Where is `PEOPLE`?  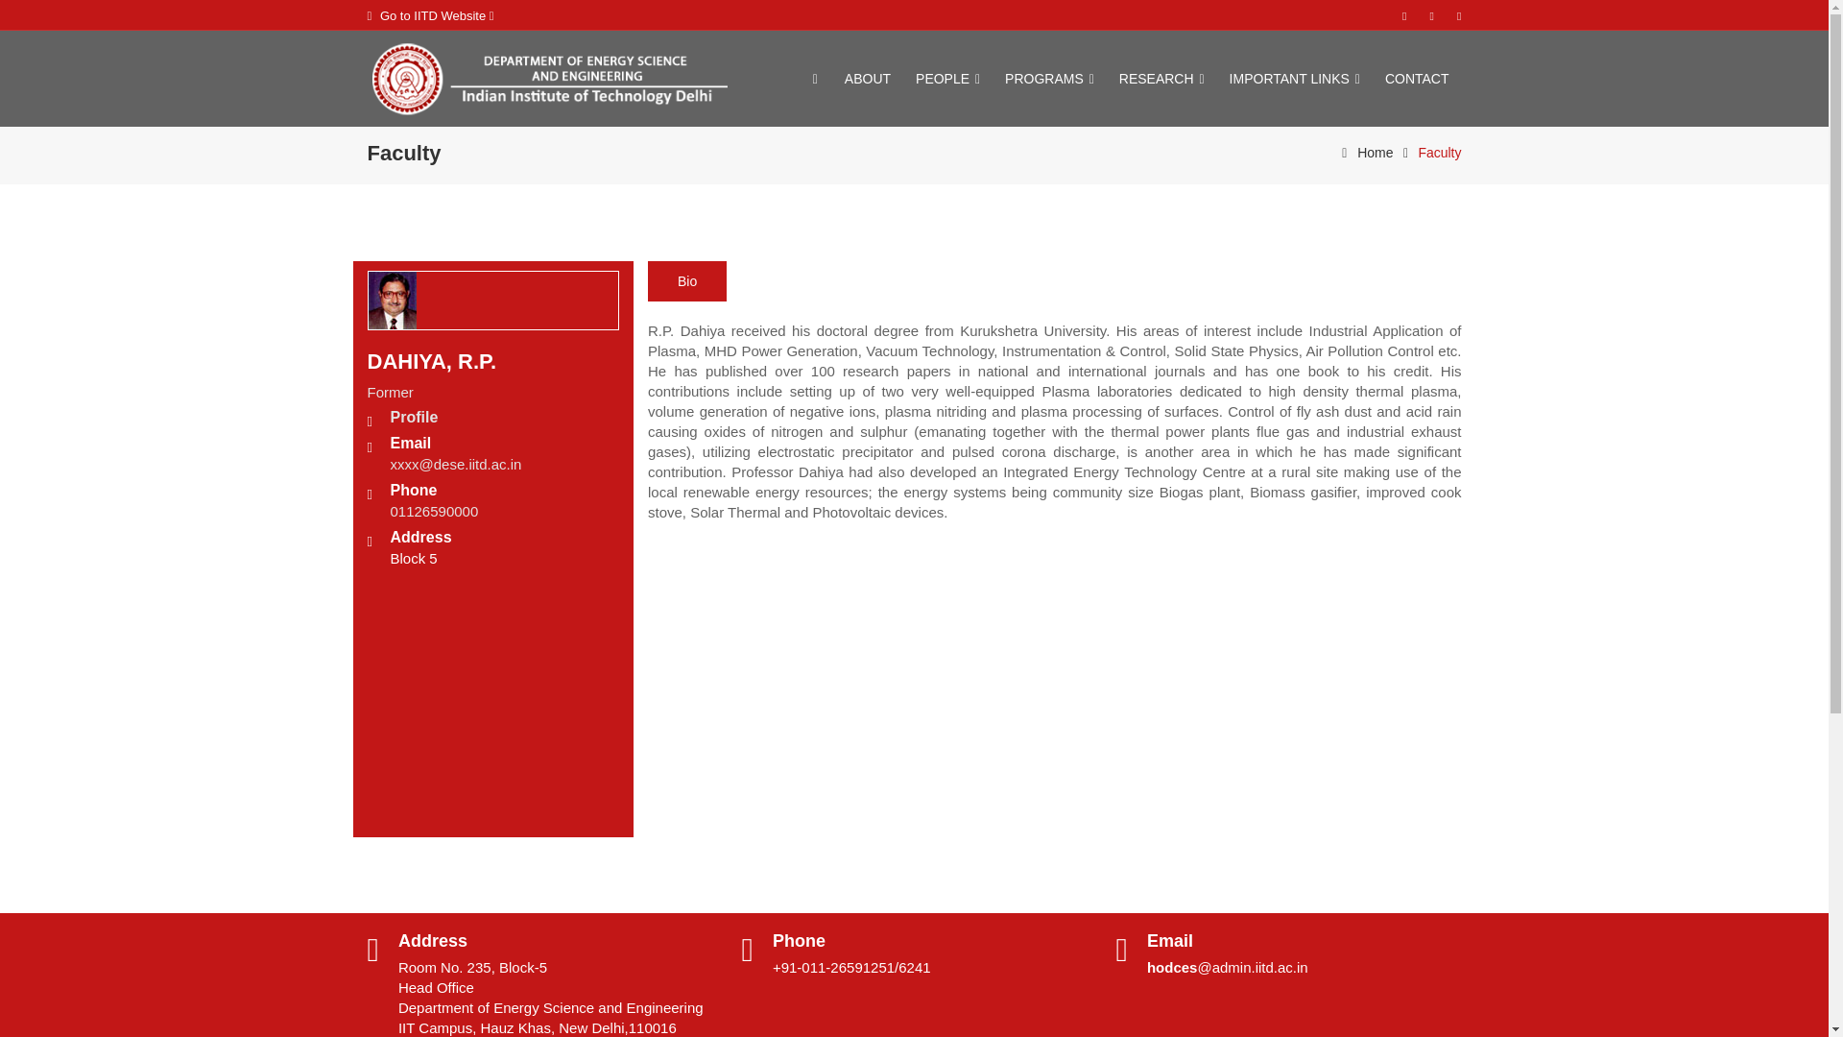 PEOPLE is located at coordinates (947, 79).